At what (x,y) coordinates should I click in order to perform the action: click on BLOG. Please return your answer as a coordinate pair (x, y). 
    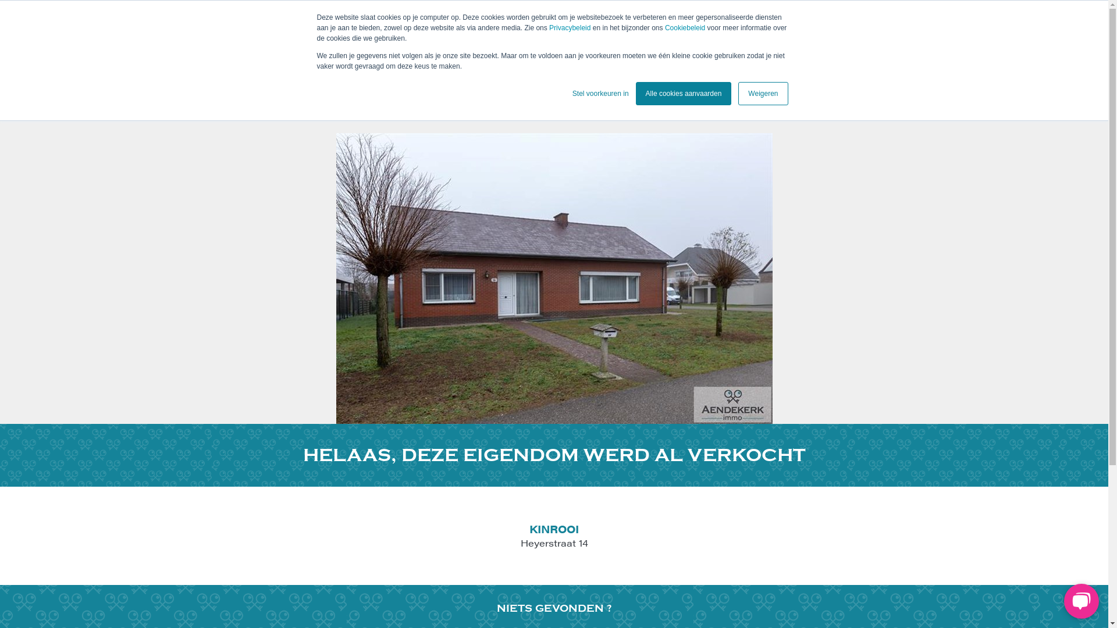
    Looking at the image, I should click on (787, 78).